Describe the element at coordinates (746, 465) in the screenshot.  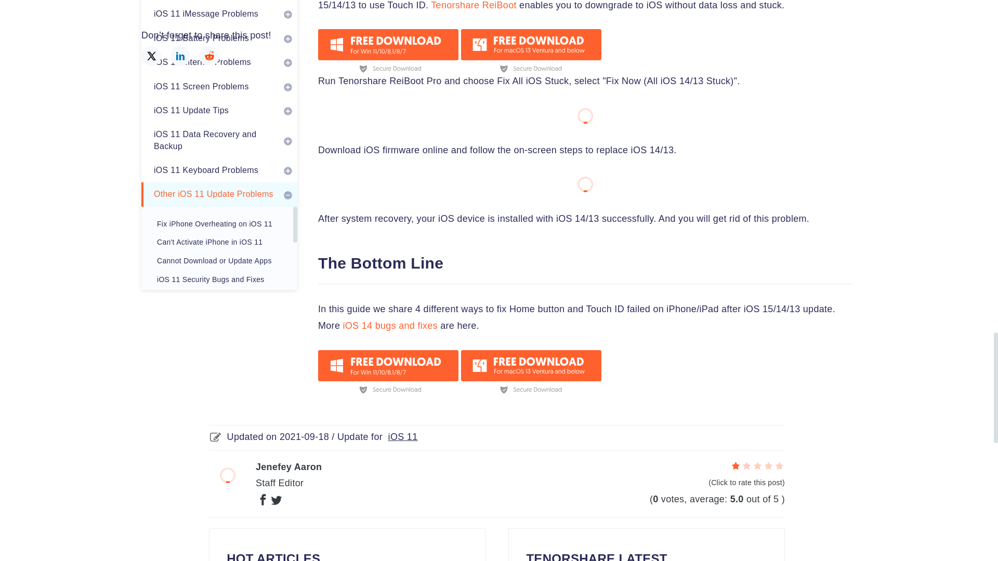
I see `2` at that location.